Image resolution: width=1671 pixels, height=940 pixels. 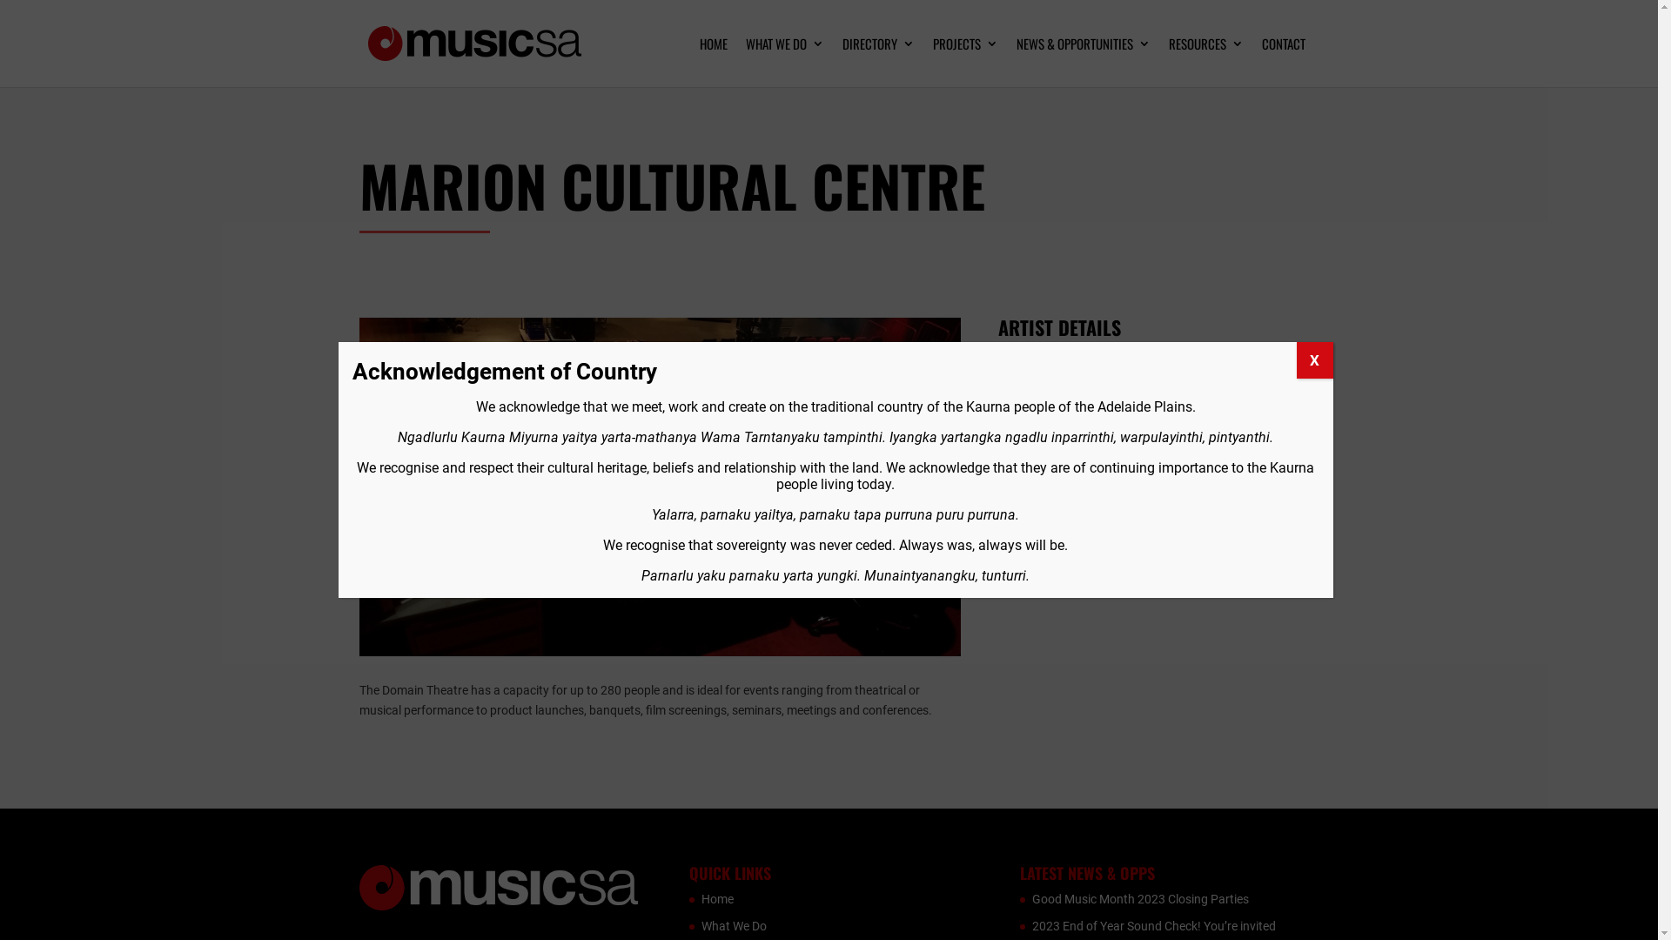 What do you see at coordinates (879, 63) in the screenshot?
I see `DIRECTORY` at bounding box center [879, 63].